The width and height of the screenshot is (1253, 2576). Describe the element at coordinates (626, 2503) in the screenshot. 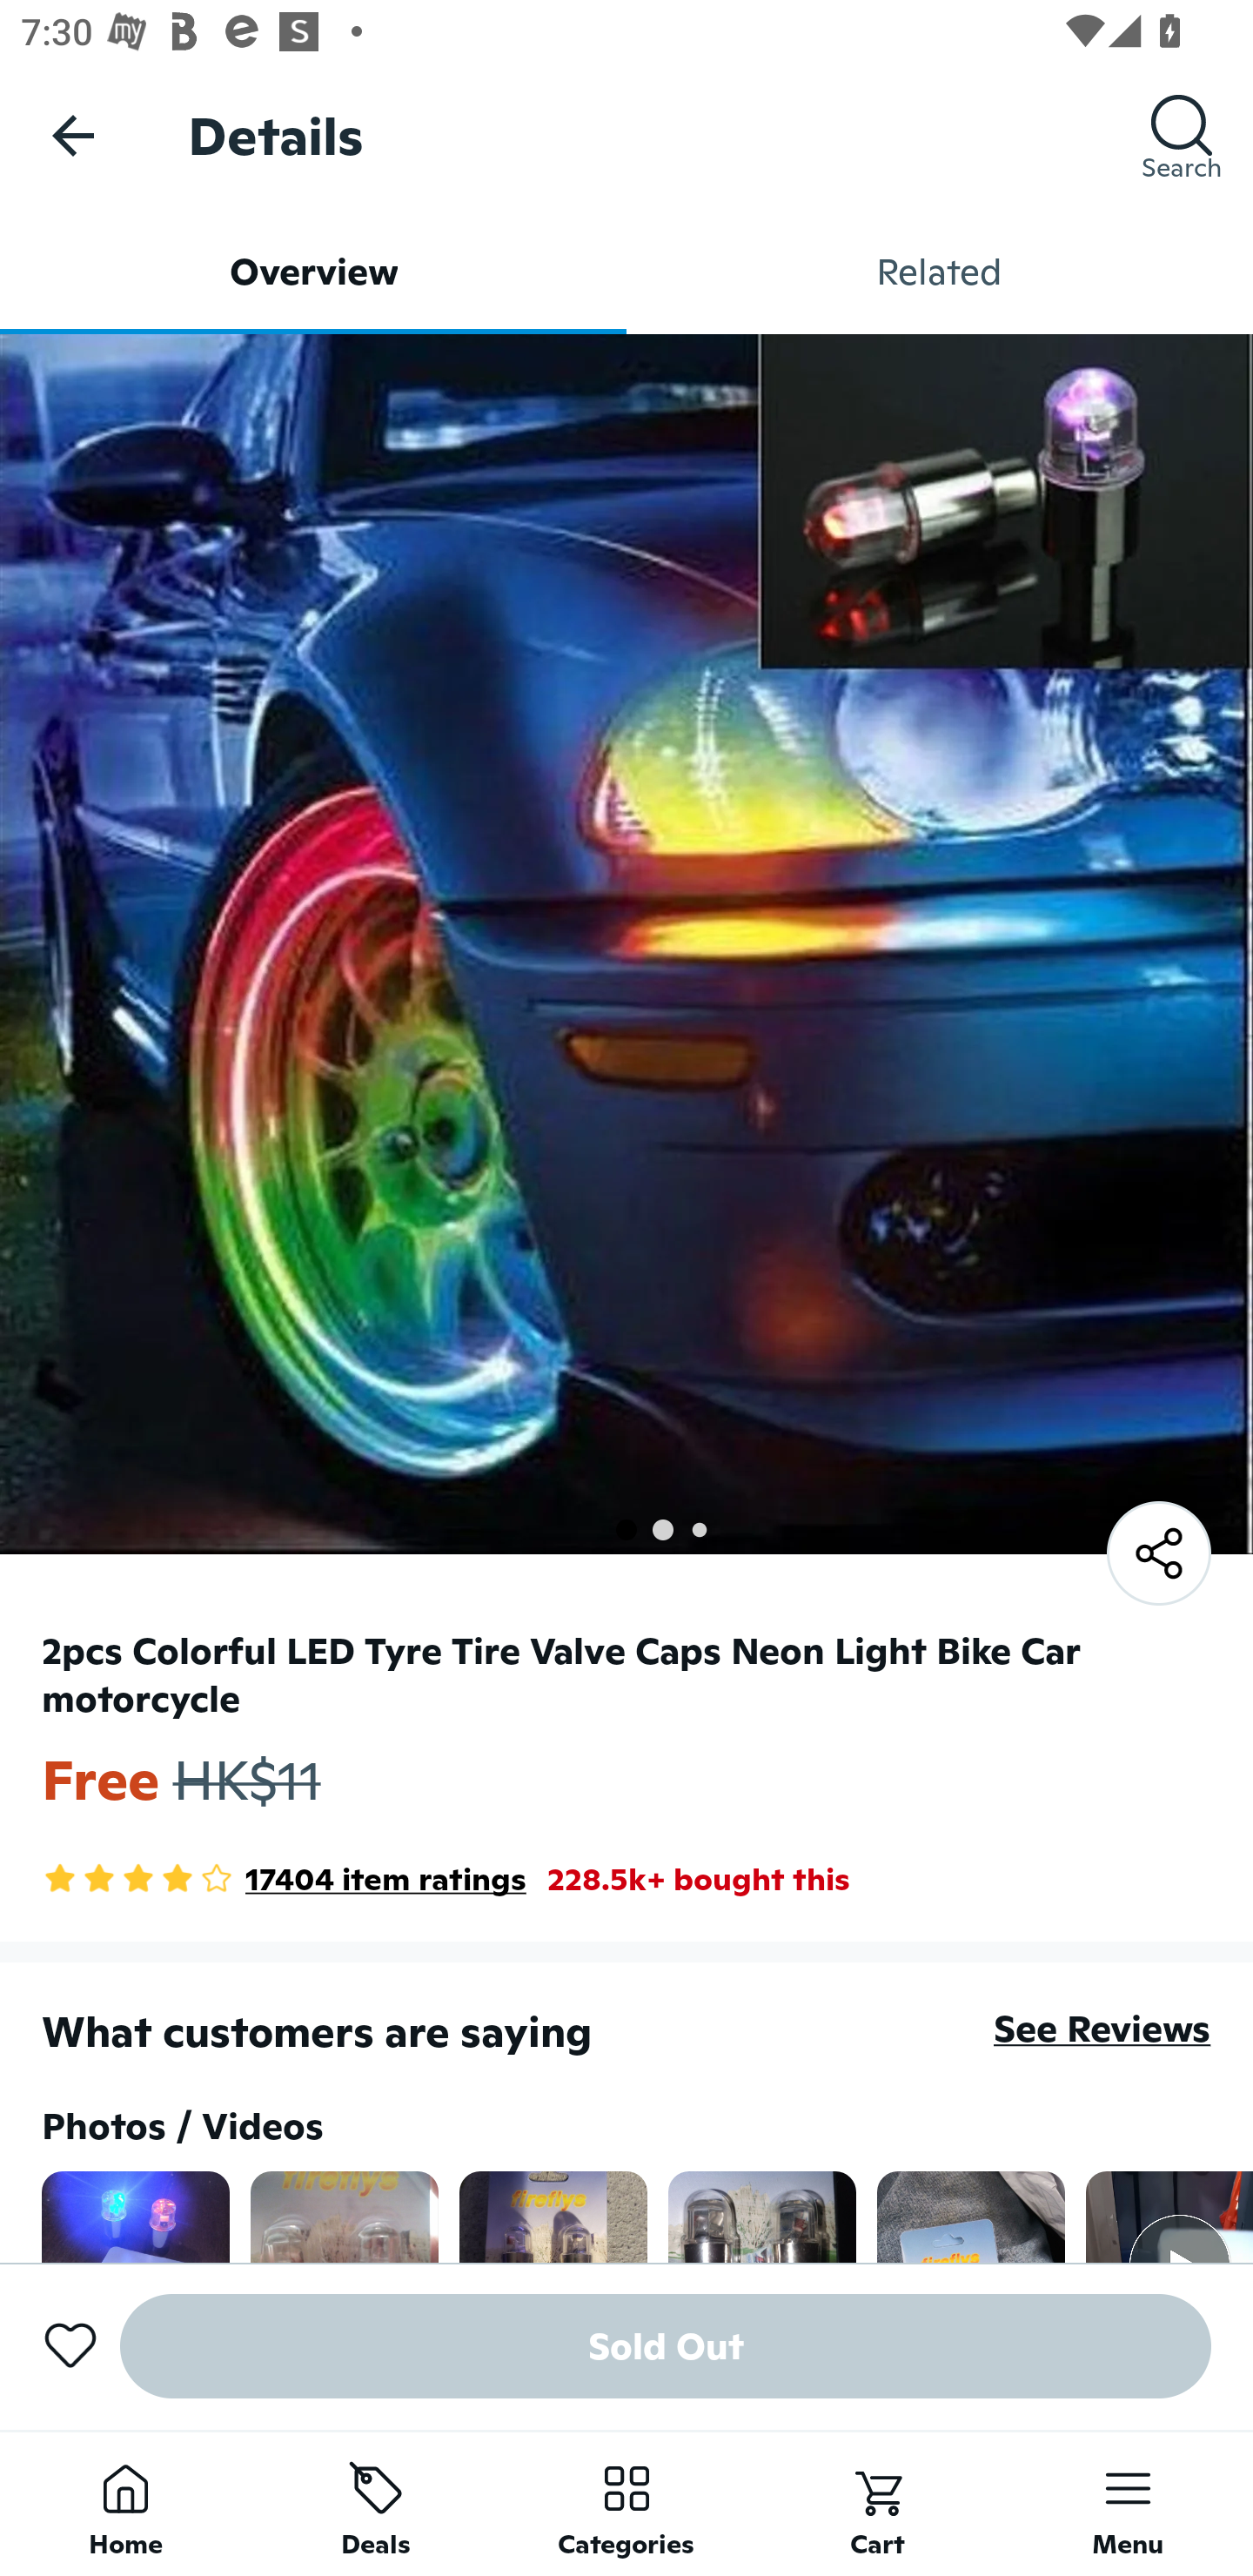

I see `Categories` at that location.